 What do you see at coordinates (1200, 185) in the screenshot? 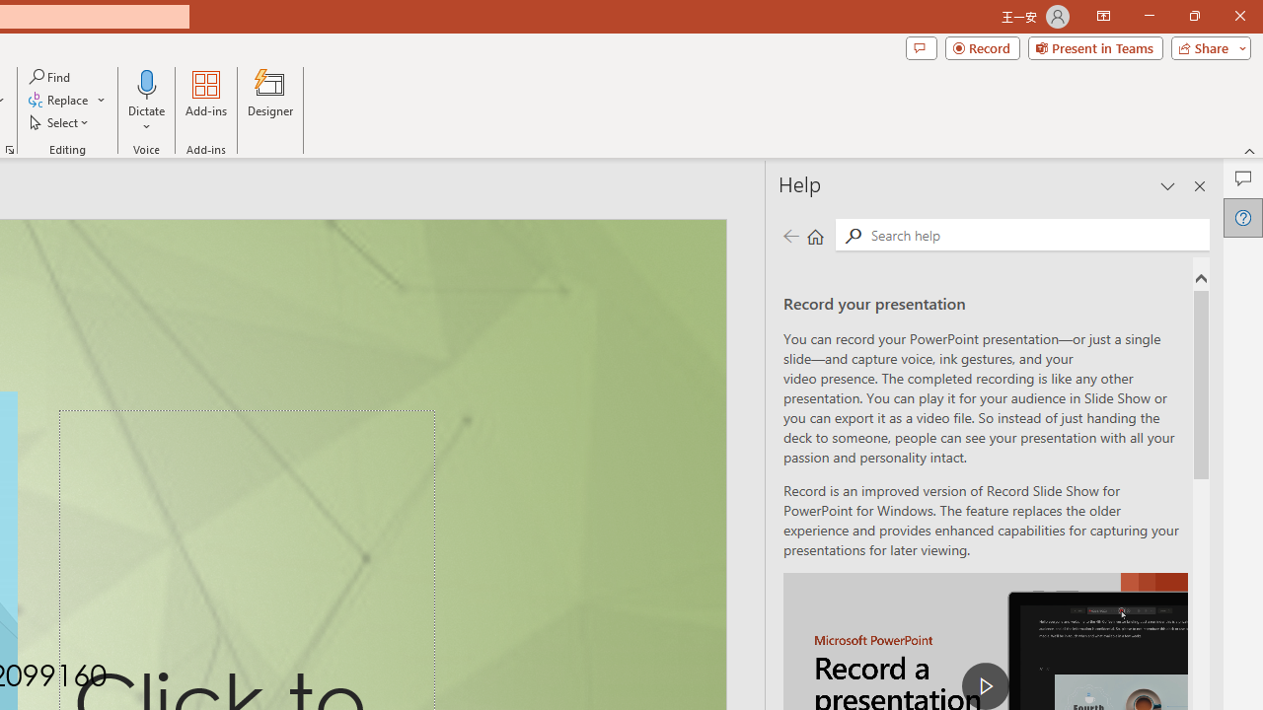
I see `Close pane` at bounding box center [1200, 185].